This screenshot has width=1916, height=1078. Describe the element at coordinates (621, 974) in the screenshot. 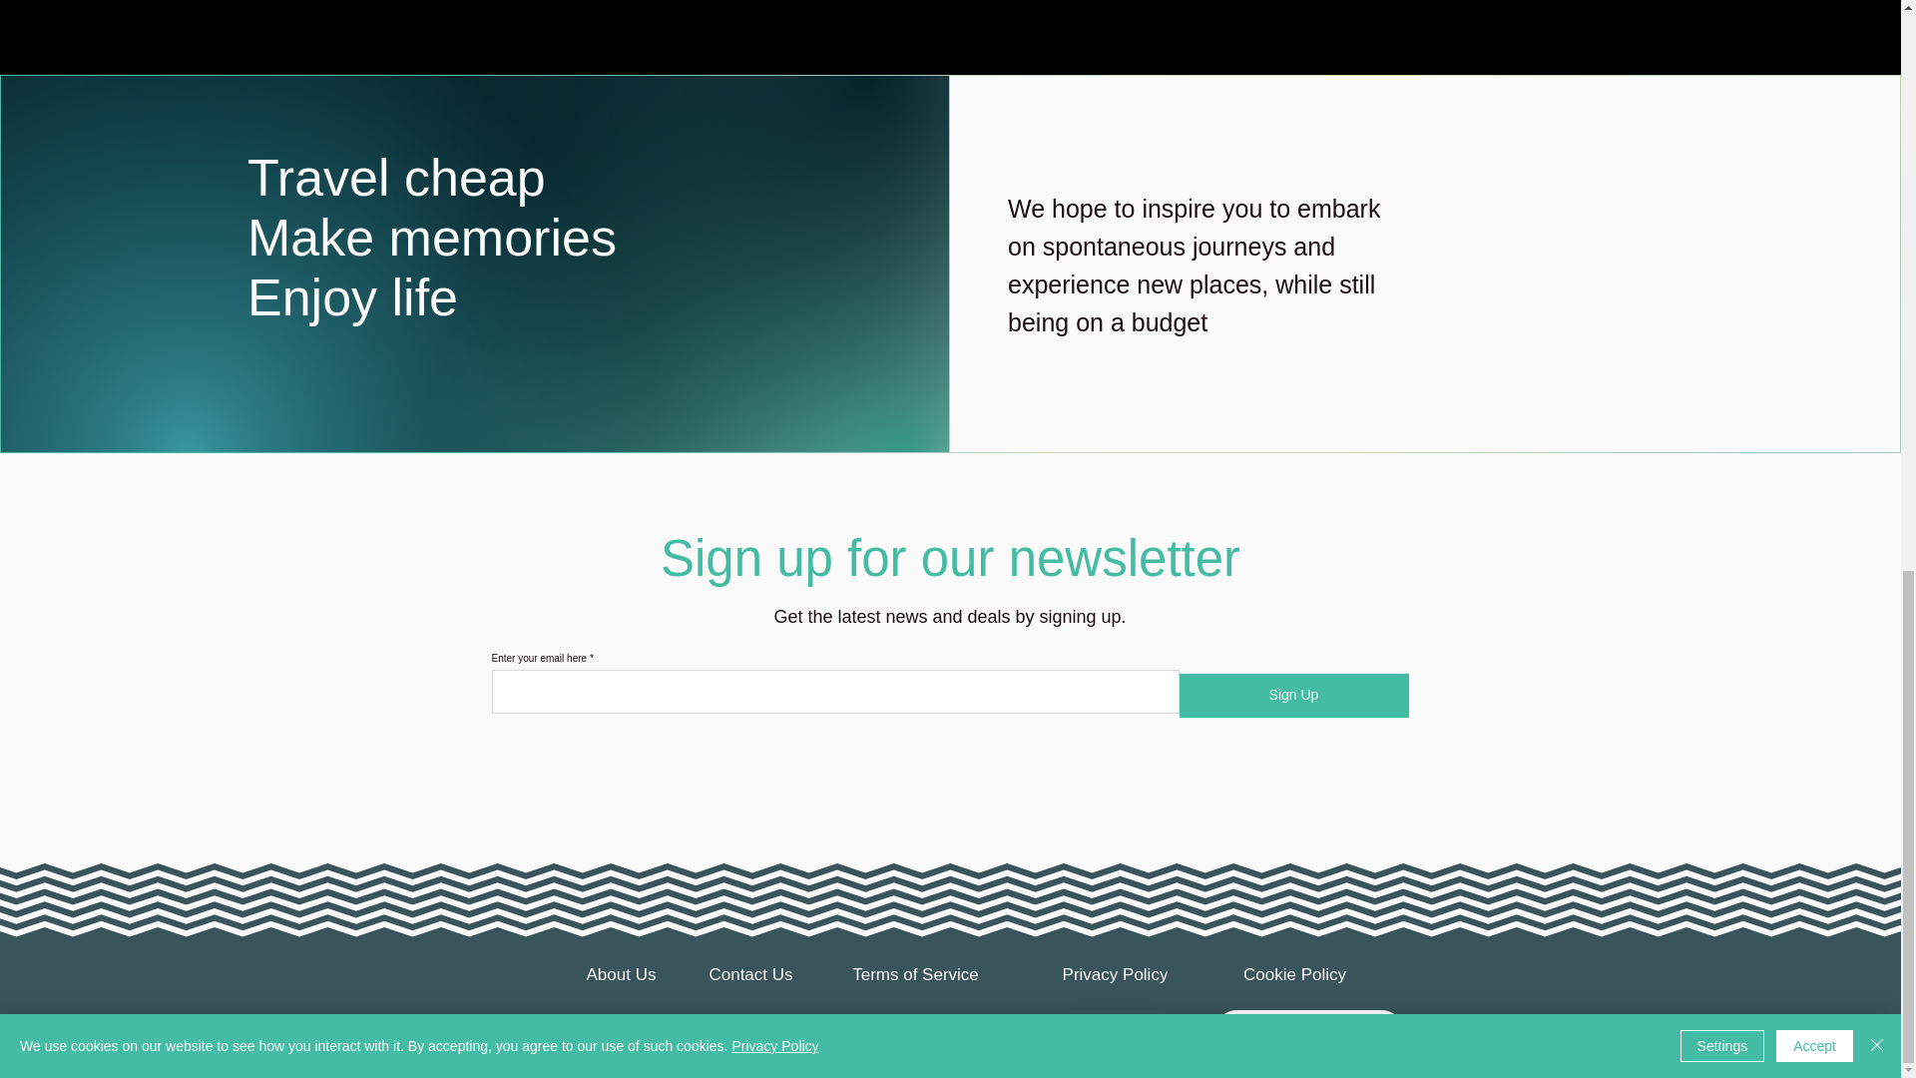

I see `About Us` at that location.